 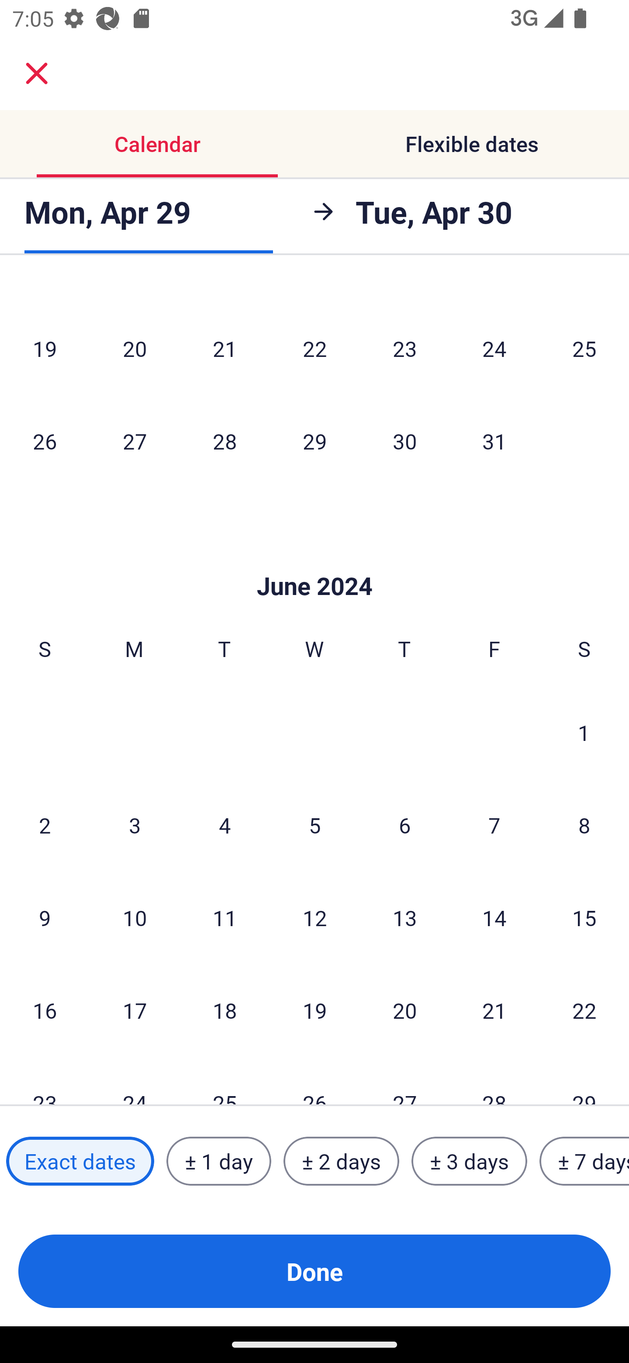 I want to click on 10 Monday, June 10, 2024, so click(x=135, y=917).